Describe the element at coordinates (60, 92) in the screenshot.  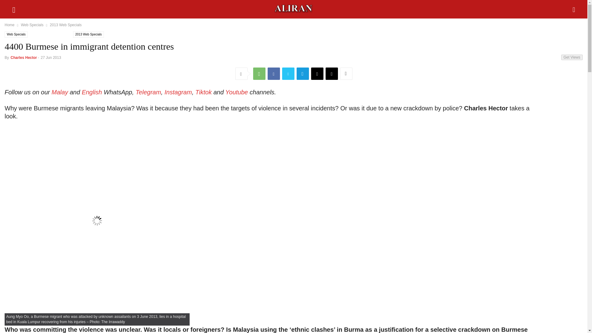
I see `Malay` at that location.